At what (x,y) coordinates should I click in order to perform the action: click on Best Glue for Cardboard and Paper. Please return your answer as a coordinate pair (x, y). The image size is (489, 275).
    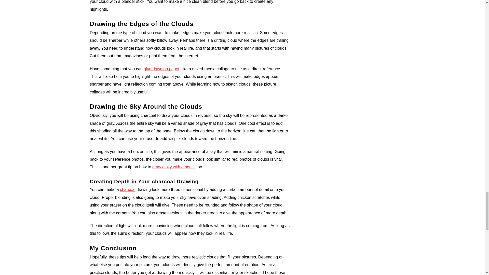
    Looking at the image, I should click on (161, 69).